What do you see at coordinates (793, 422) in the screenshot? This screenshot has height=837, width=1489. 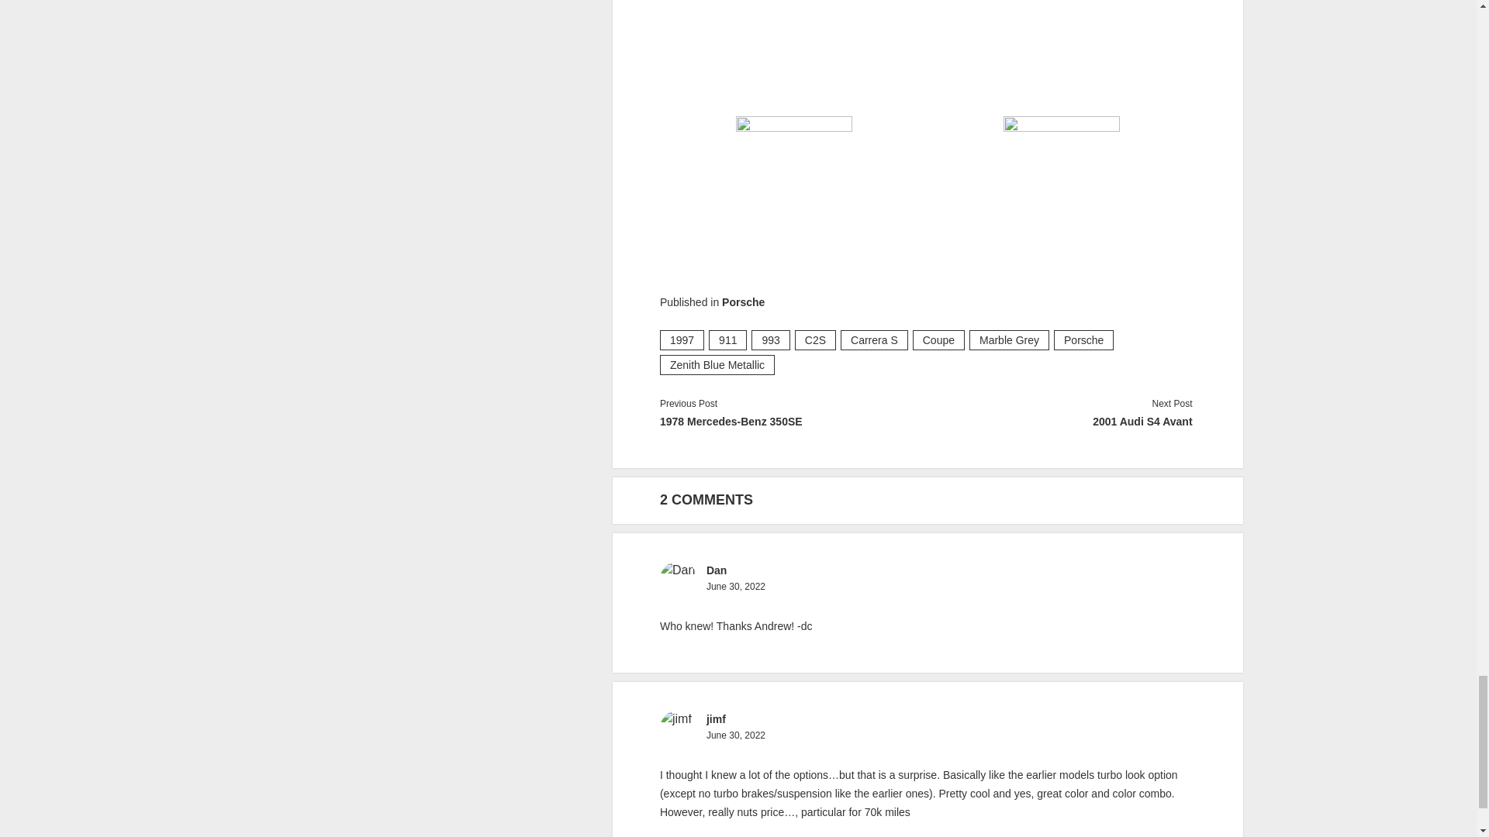 I see `1978 Mercedes-Benz 350SE` at bounding box center [793, 422].